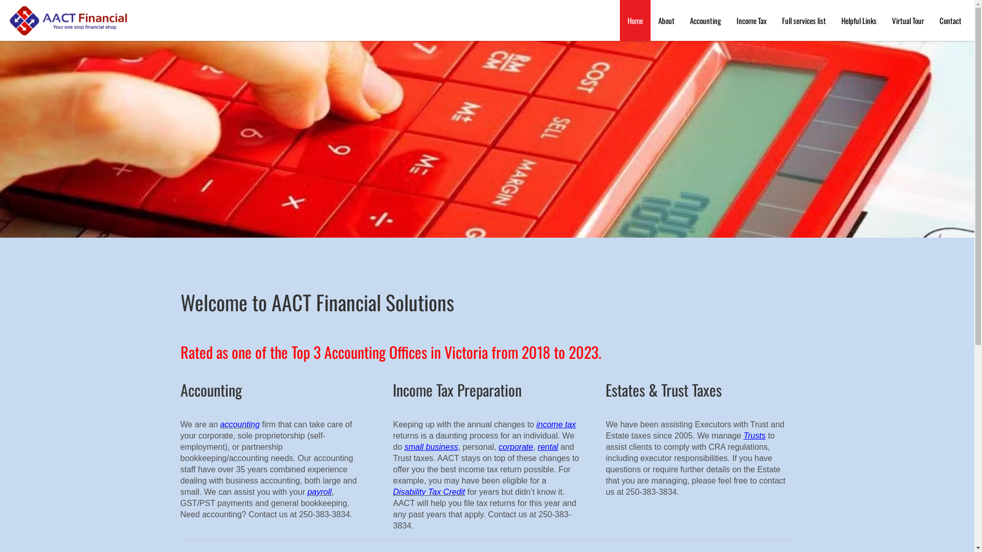 The height and width of the screenshot is (552, 982). What do you see at coordinates (516, 447) in the screenshot?
I see `corporate` at bounding box center [516, 447].